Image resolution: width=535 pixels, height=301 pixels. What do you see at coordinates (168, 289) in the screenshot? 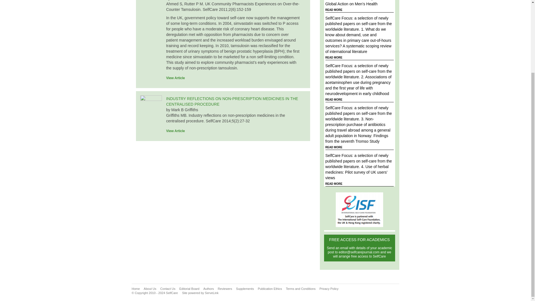
I see `Contact Us` at bounding box center [168, 289].